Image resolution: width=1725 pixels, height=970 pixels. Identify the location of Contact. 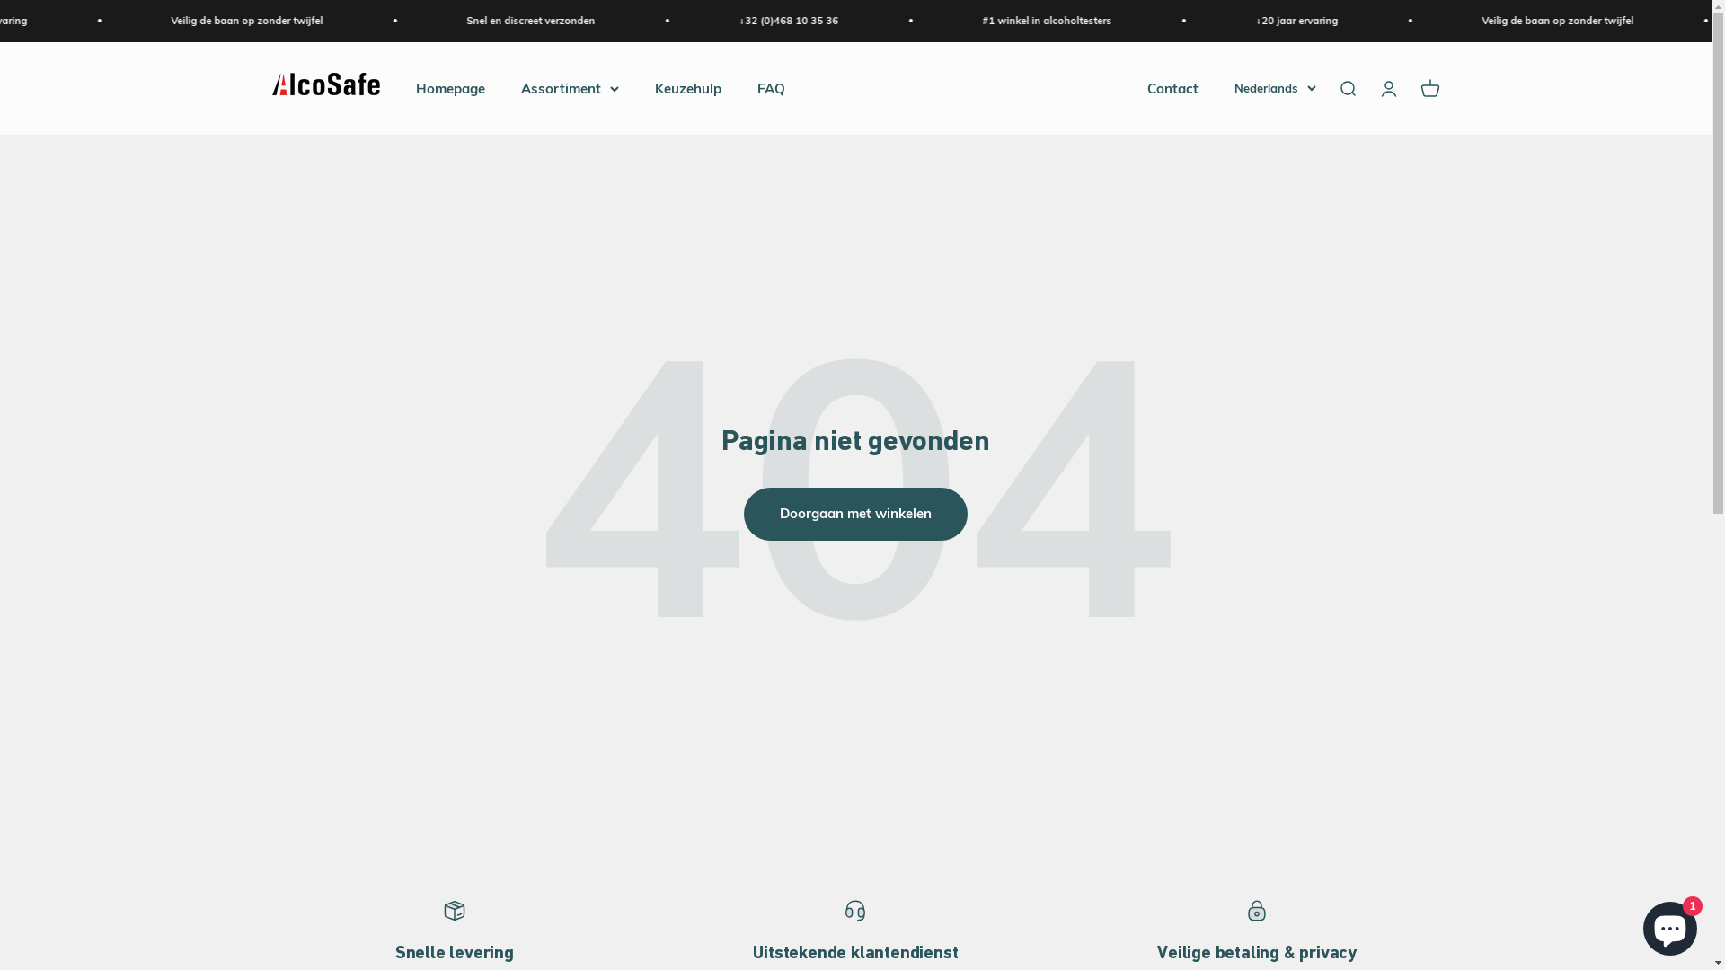
(1172, 88).